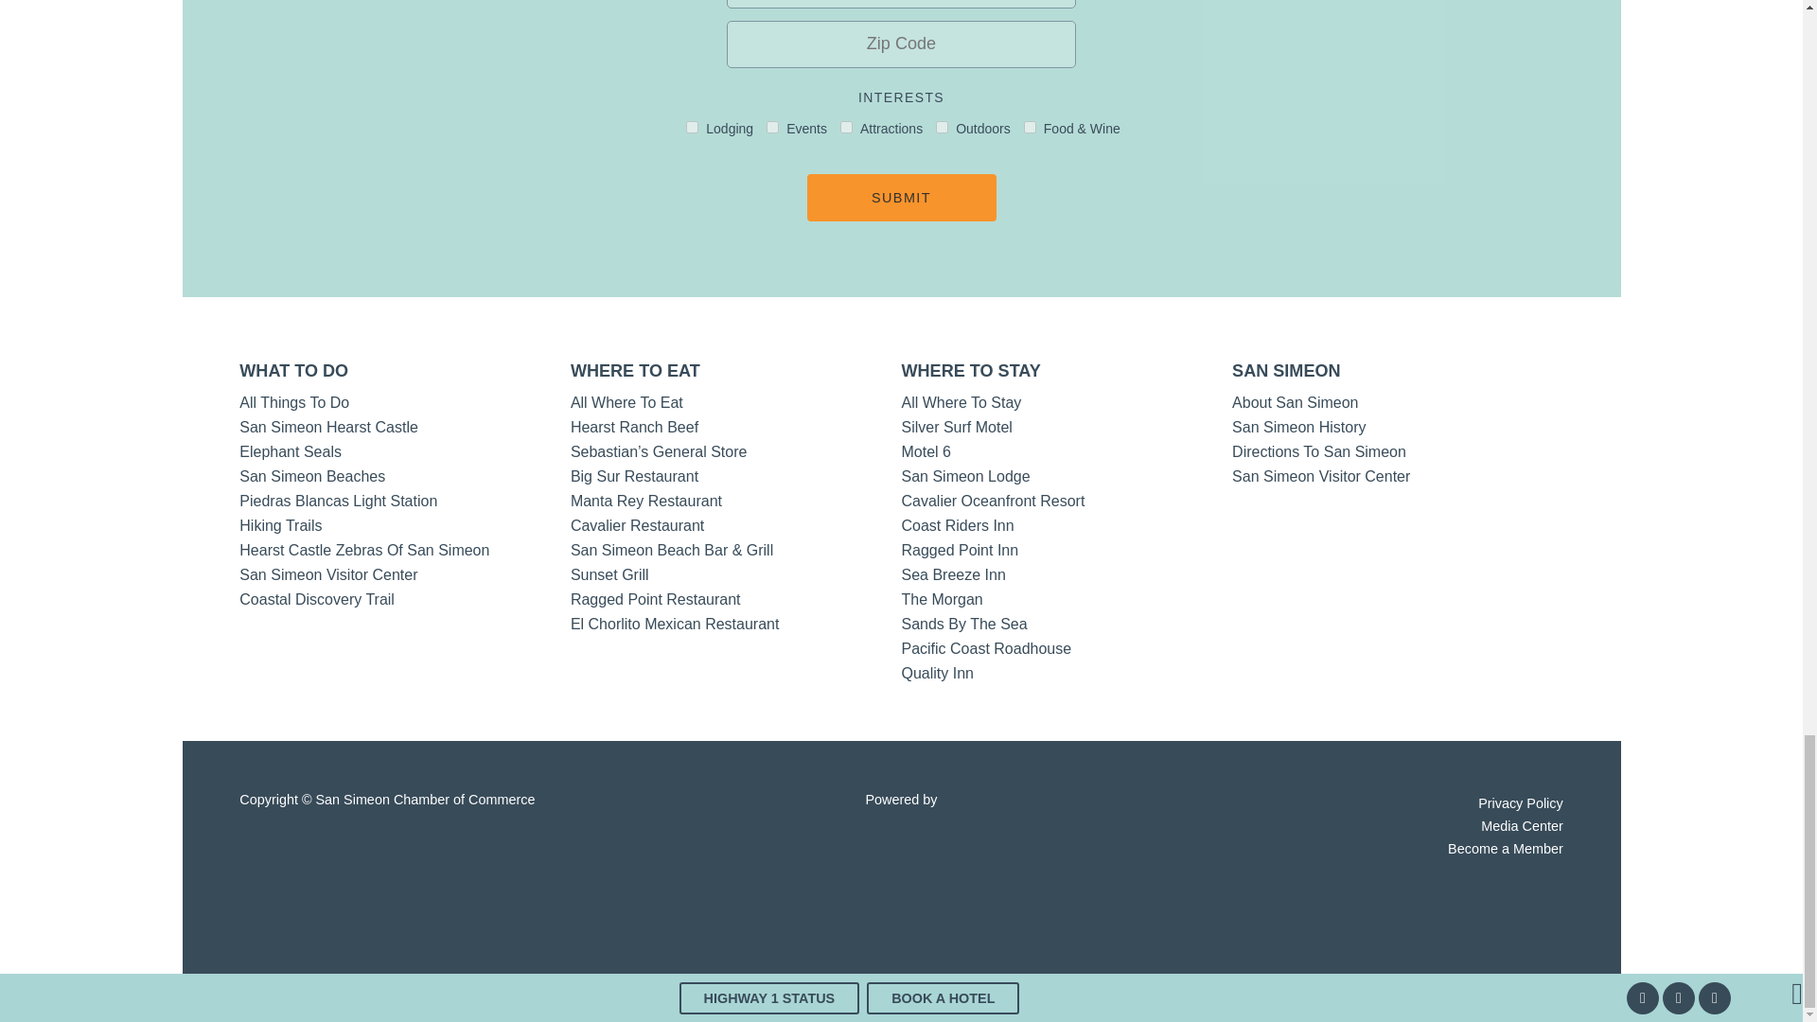 The width and height of the screenshot is (1817, 1022). What do you see at coordinates (942, 127) in the screenshot?
I see `Outdoors` at bounding box center [942, 127].